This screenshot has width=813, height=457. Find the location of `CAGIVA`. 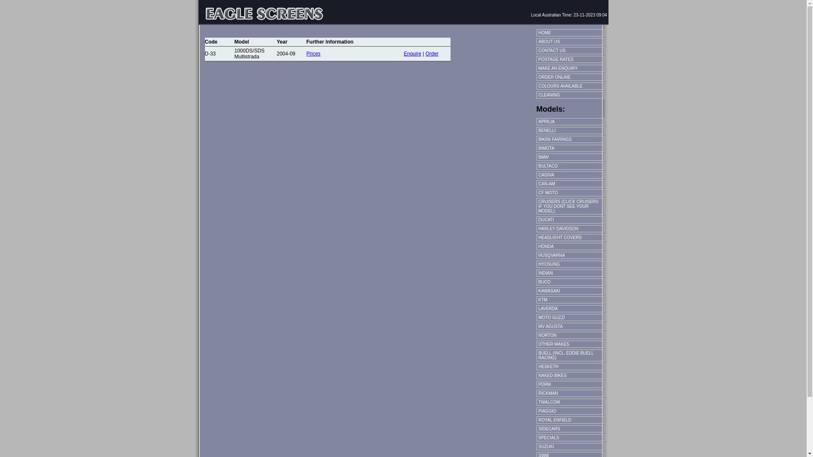

CAGIVA is located at coordinates (570, 175).